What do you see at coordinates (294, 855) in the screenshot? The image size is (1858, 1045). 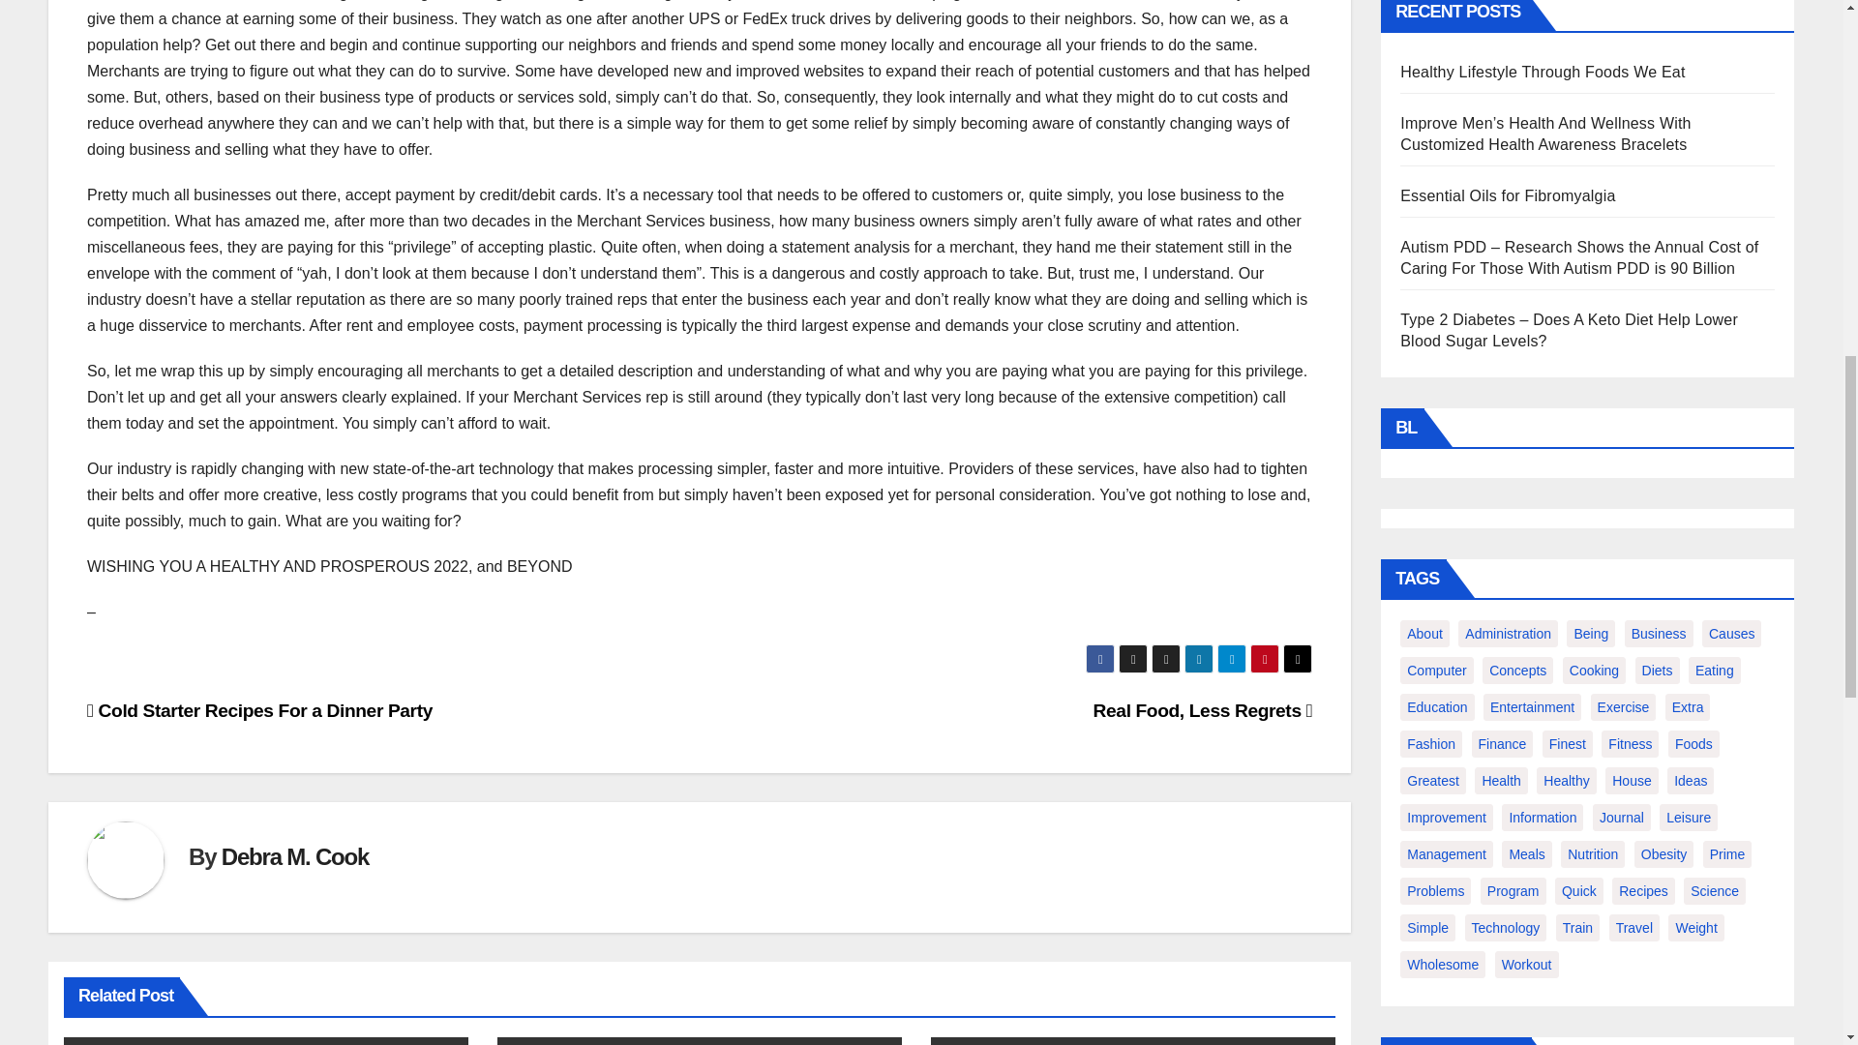 I see `Debra M. Cook` at bounding box center [294, 855].